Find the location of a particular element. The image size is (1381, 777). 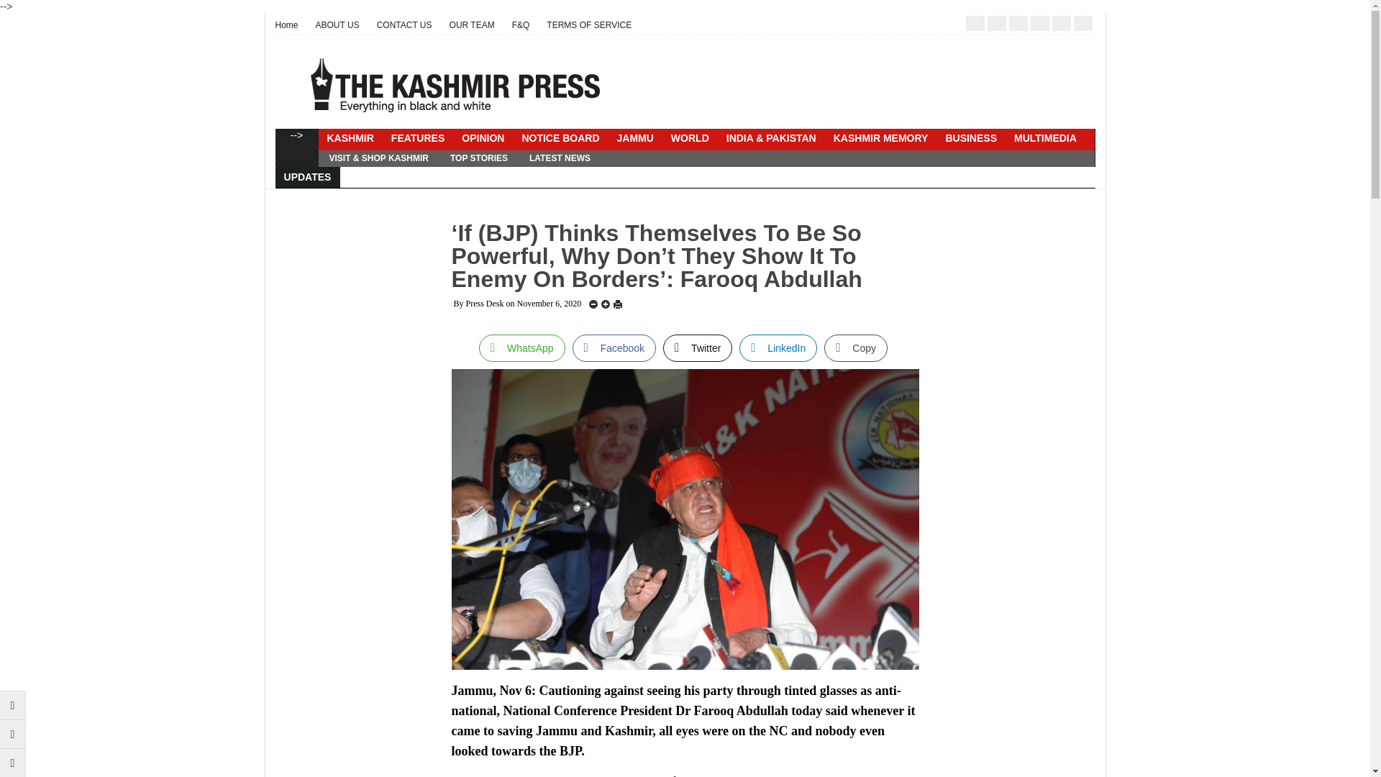

WORLD is located at coordinates (690, 138).